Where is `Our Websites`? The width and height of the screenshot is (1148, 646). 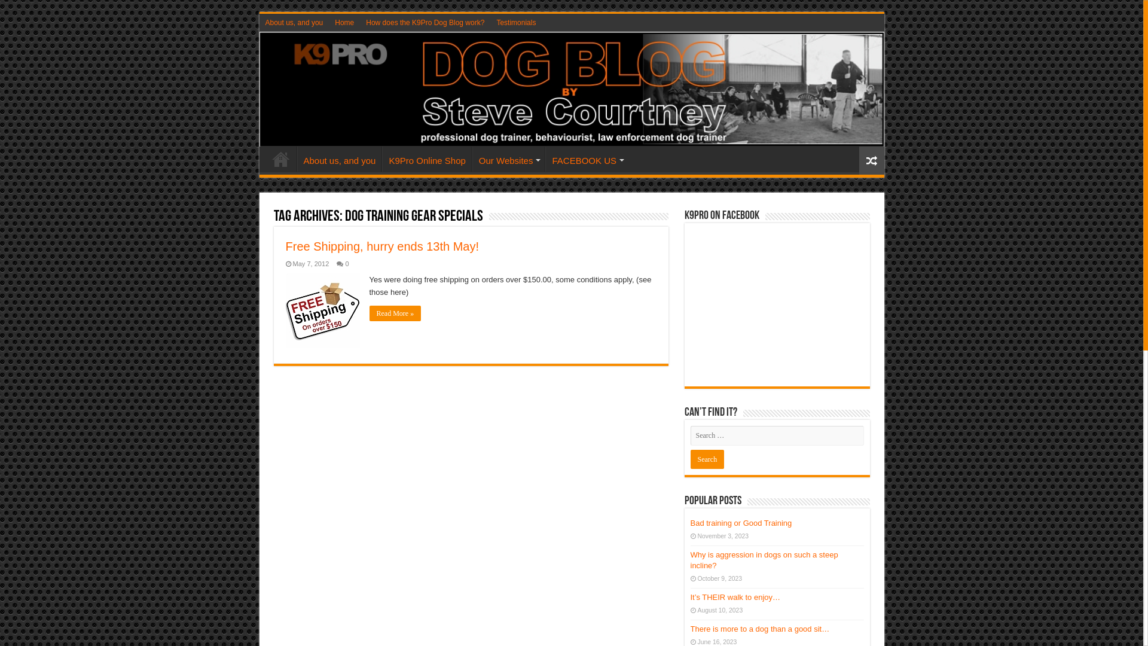
Our Websites is located at coordinates (509, 159).